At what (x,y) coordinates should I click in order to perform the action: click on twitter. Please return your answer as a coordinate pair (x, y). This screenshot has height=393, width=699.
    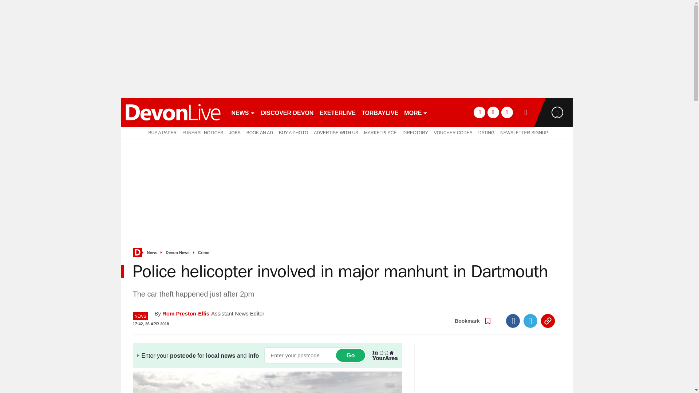
    Looking at the image, I should click on (493, 112).